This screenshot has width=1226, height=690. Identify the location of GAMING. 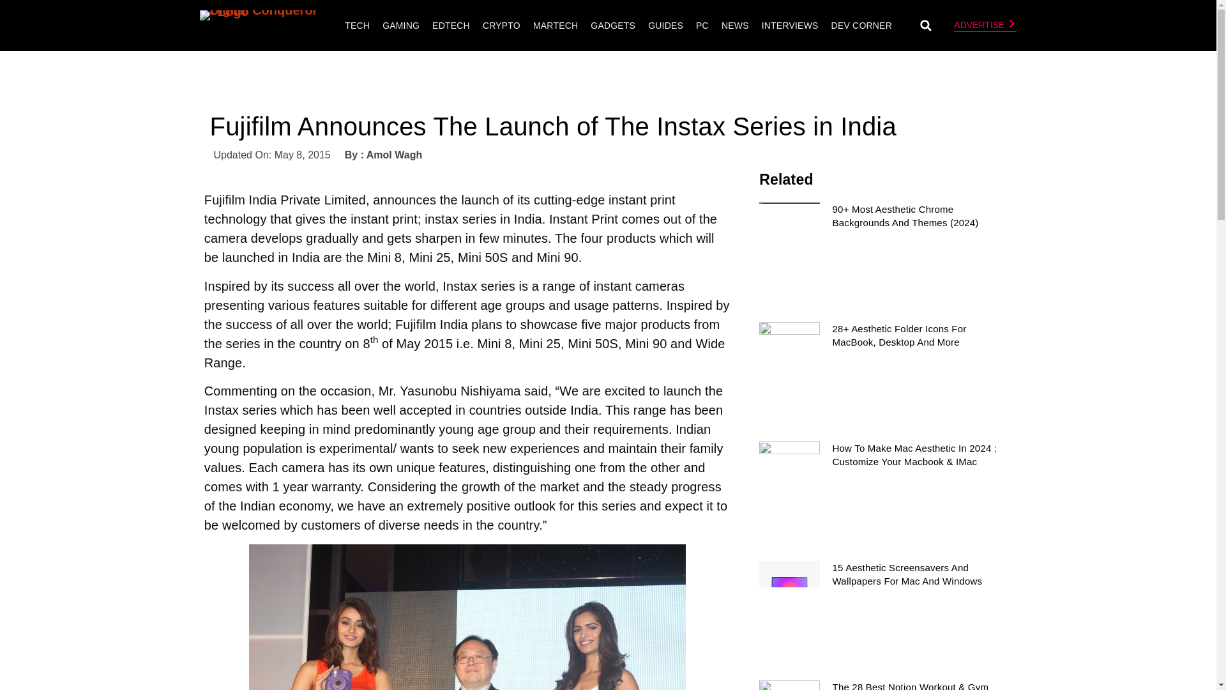
(401, 26).